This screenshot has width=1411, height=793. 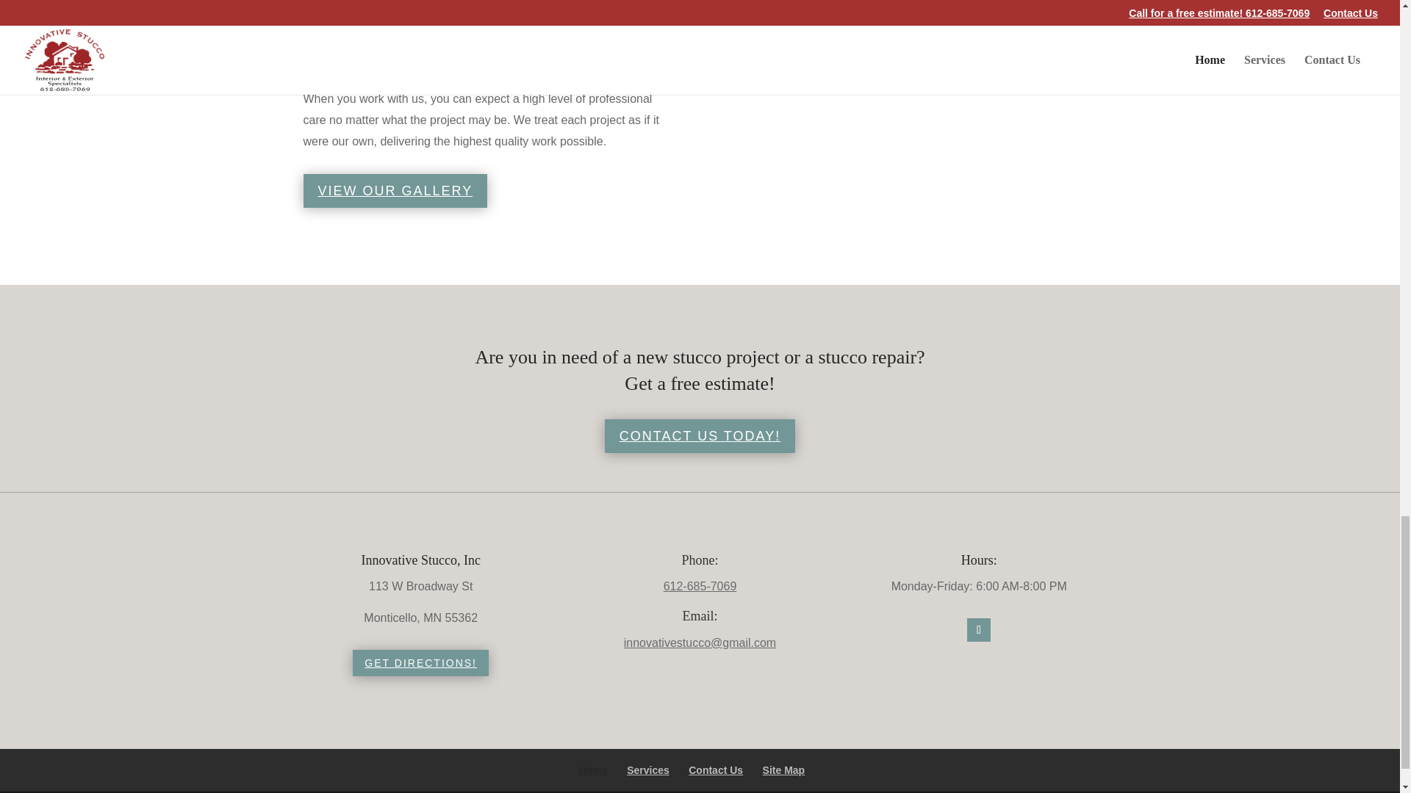 What do you see at coordinates (700, 435) in the screenshot?
I see `CONTACT US TODAY!` at bounding box center [700, 435].